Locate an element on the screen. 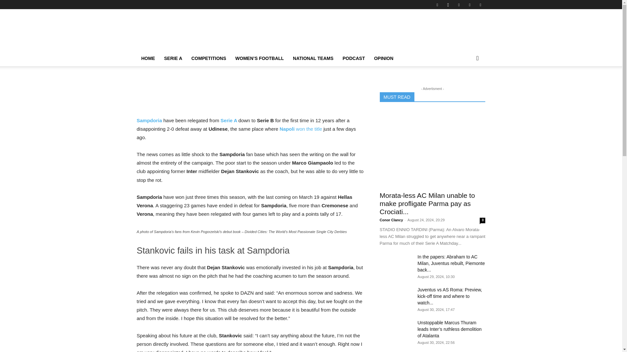 The height and width of the screenshot is (352, 627). Mail is located at coordinates (459, 5).